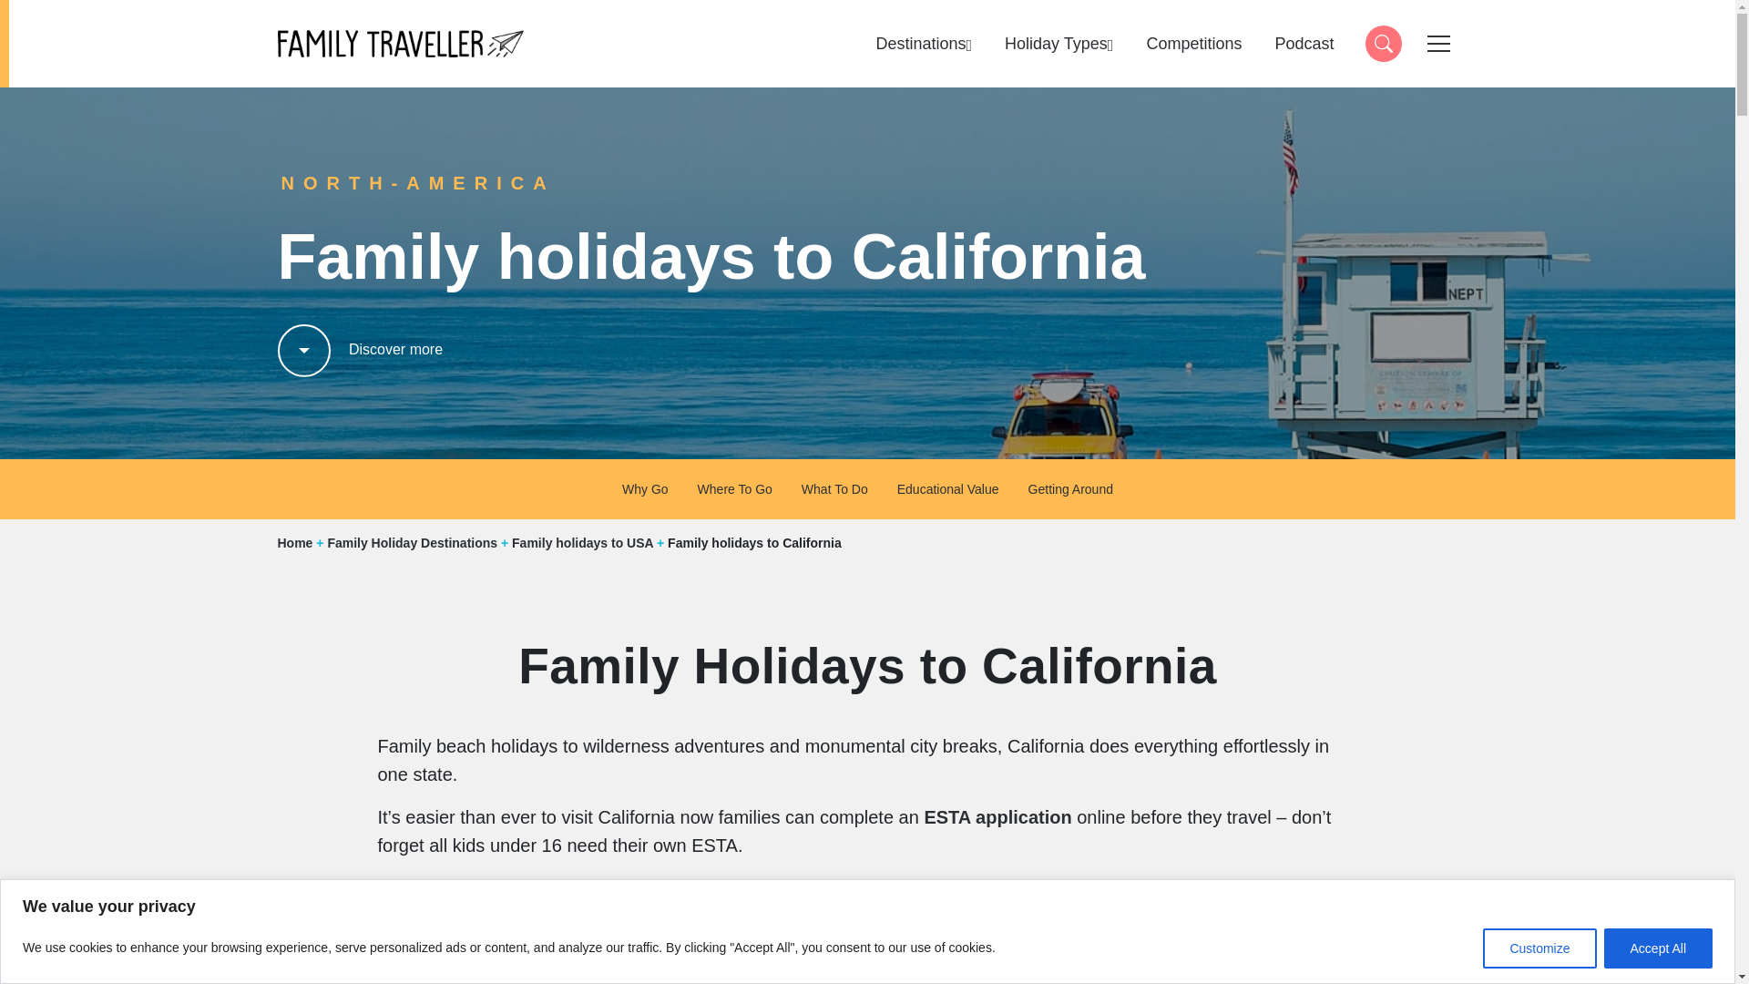 The width and height of the screenshot is (1749, 984). I want to click on Podcast, so click(1193, 44).